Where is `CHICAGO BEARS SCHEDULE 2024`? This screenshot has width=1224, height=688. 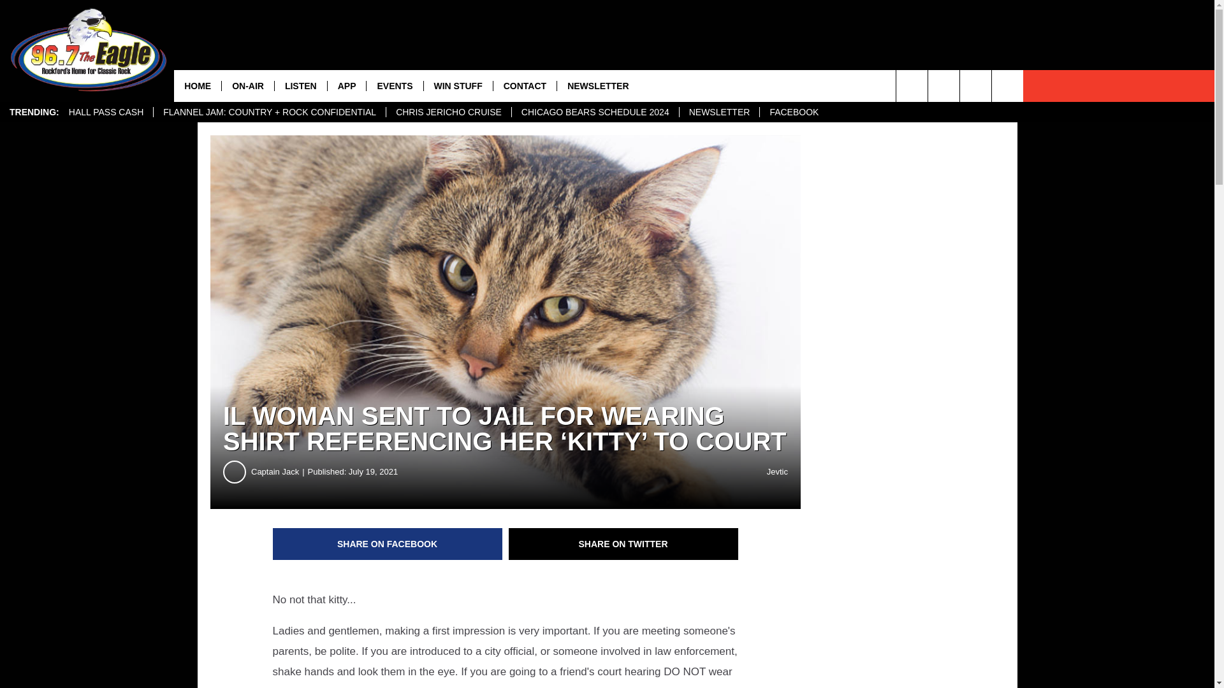
CHICAGO BEARS SCHEDULE 2024 is located at coordinates (595, 112).